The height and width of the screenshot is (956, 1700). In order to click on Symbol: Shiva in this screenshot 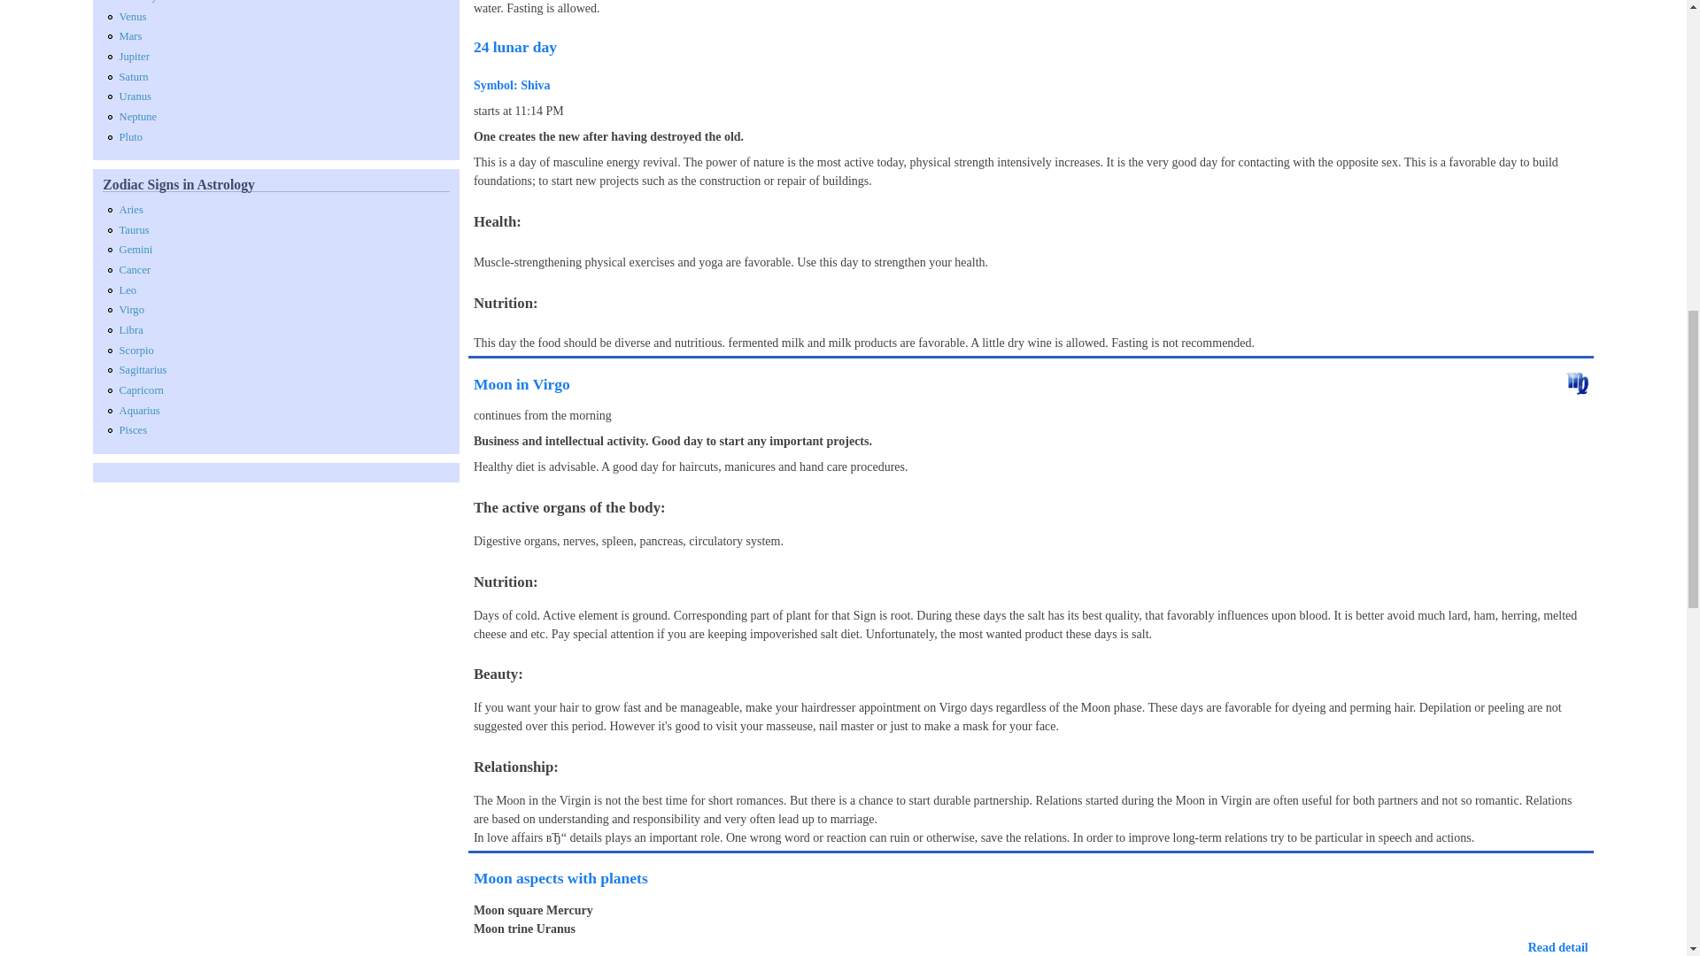, I will do `click(512, 85)`.